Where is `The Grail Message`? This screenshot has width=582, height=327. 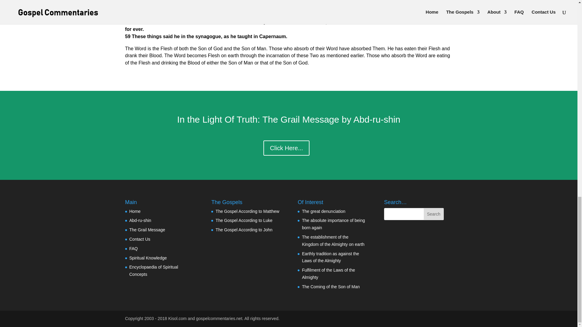
The Grail Message is located at coordinates (147, 230).